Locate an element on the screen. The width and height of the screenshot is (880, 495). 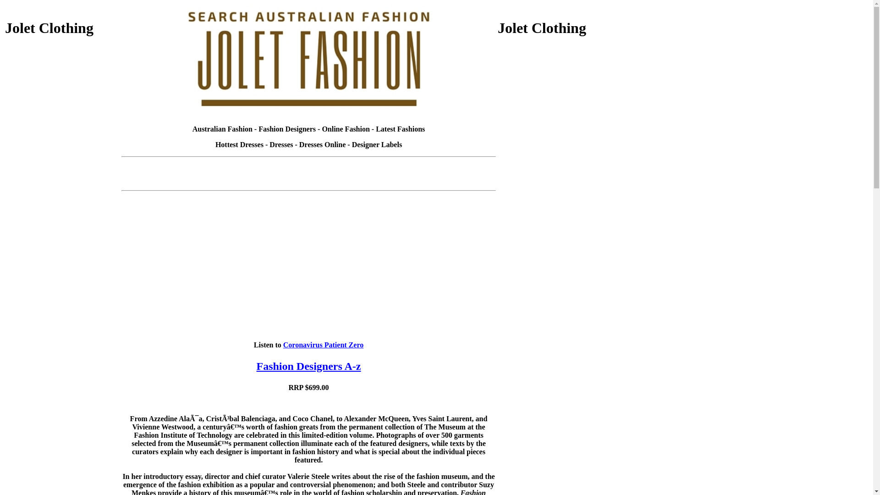
Advertisement is located at coordinates (555, 109).